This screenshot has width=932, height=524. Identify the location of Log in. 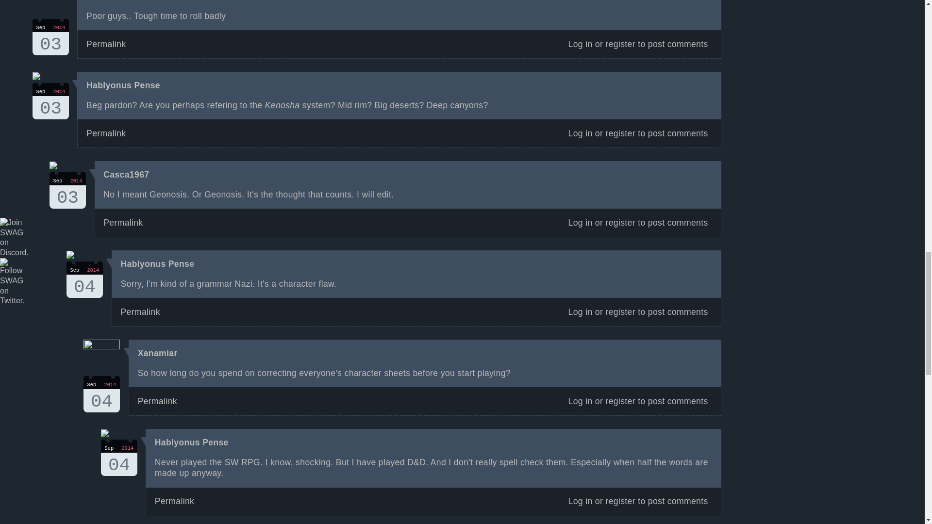
(126, 175).